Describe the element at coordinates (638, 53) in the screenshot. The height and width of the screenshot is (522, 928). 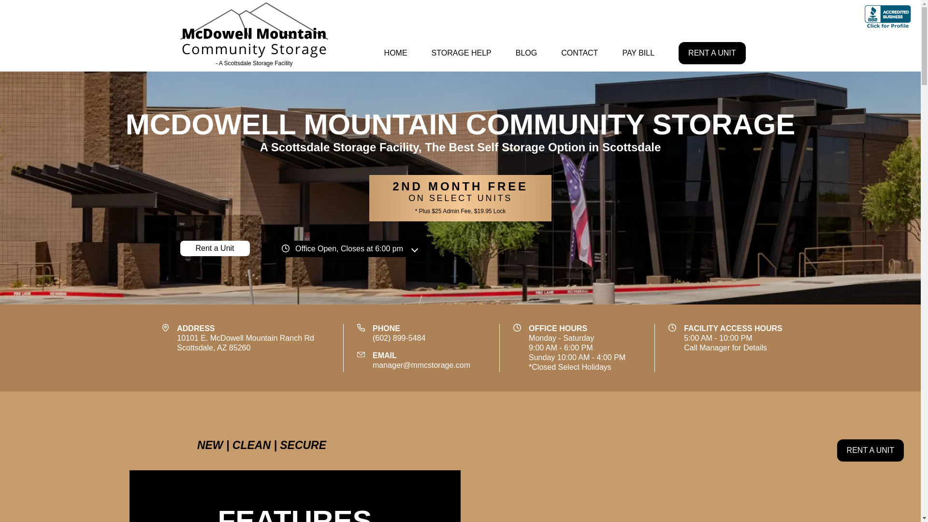
I see `PAY BILL` at that location.